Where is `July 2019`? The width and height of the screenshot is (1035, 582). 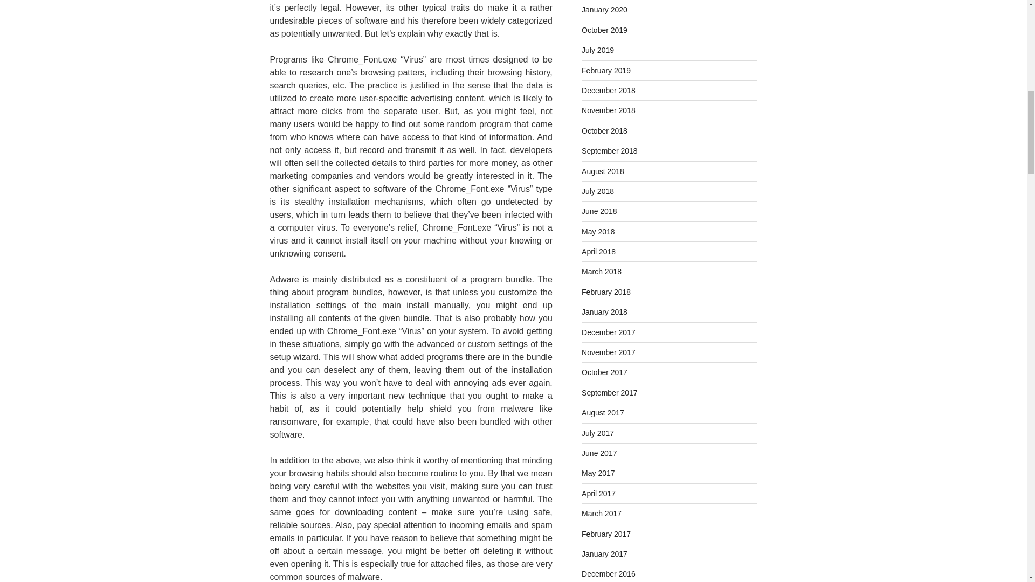
July 2019 is located at coordinates (597, 50).